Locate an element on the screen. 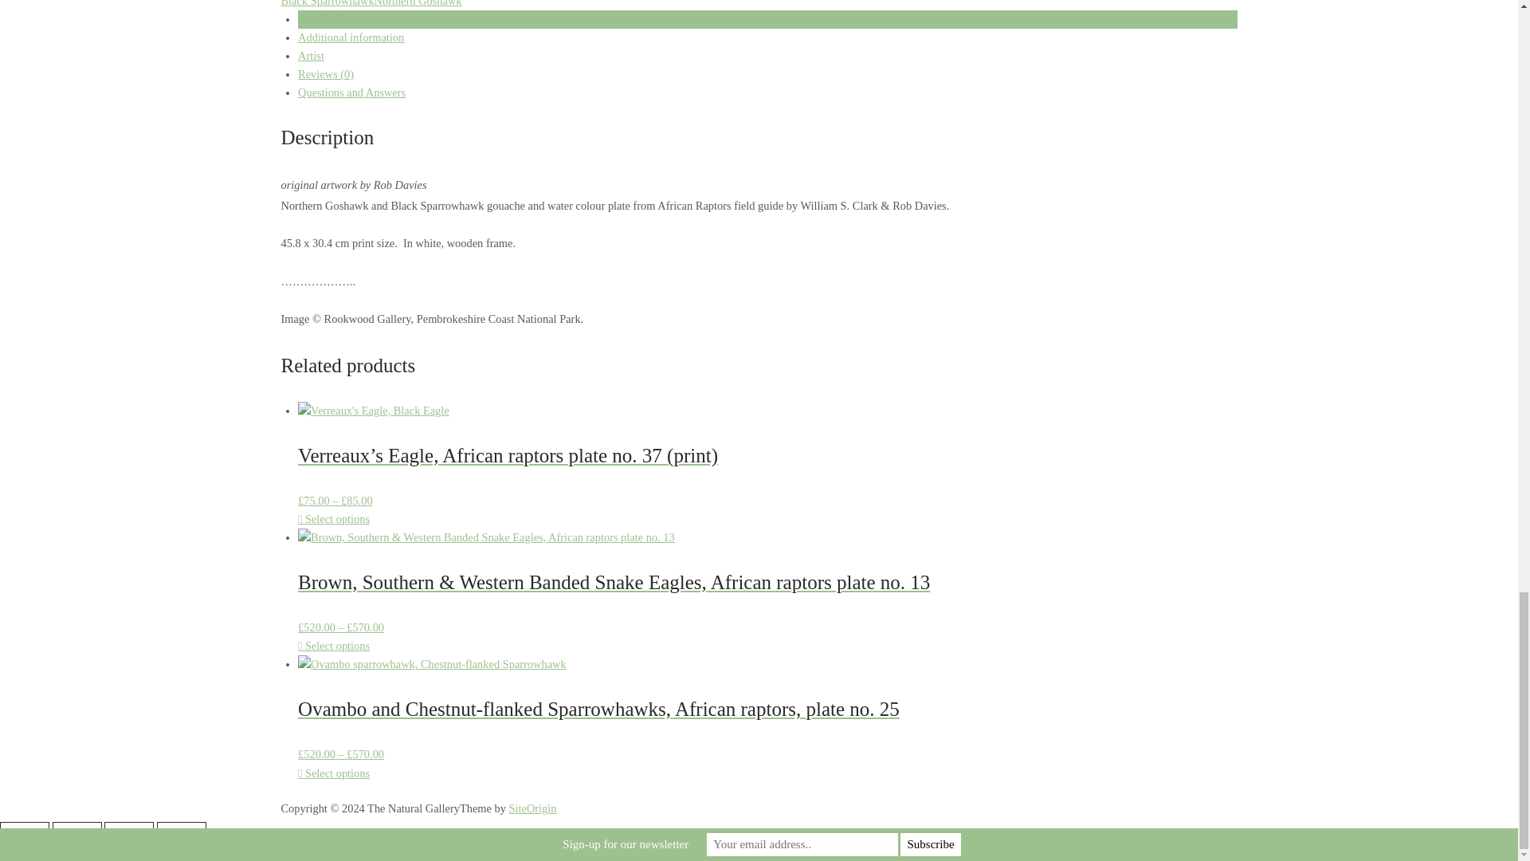 This screenshot has width=1530, height=861. Black Sparrowhawk is located at coordinates (327, 3).